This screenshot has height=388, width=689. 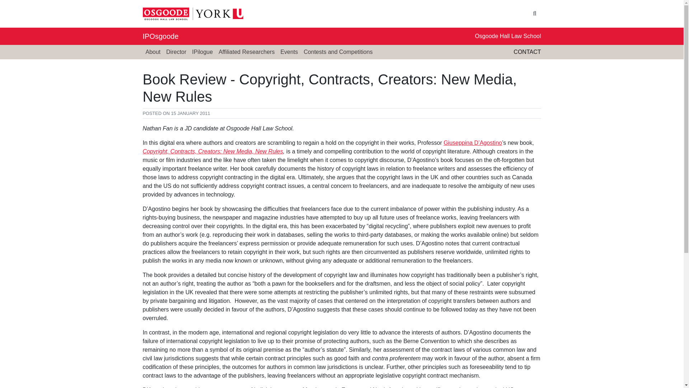 What do you see at coordinates (160, 36) in the screenshot?
I see `IPOsgoode` at bounding box center [160, 36].